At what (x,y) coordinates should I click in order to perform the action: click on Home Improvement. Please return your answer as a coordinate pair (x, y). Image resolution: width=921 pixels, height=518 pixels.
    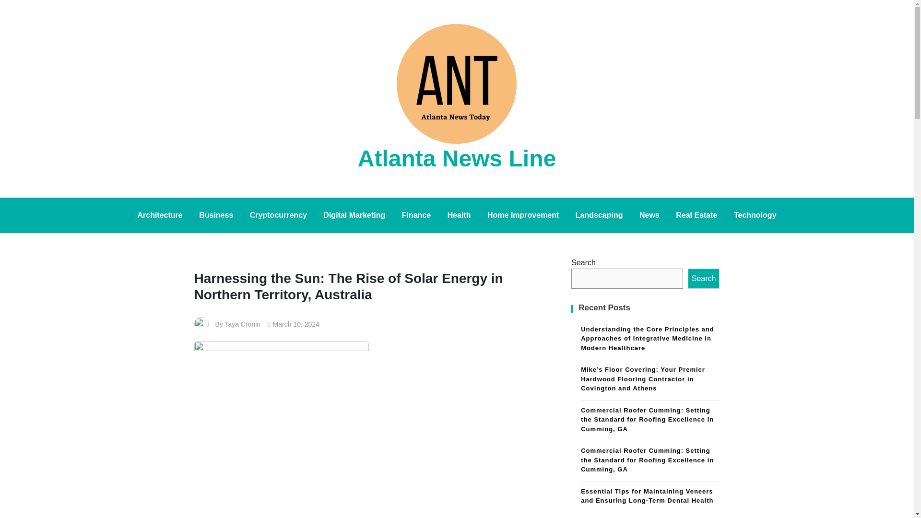
    Looking at the image, I should click on (523, 215).